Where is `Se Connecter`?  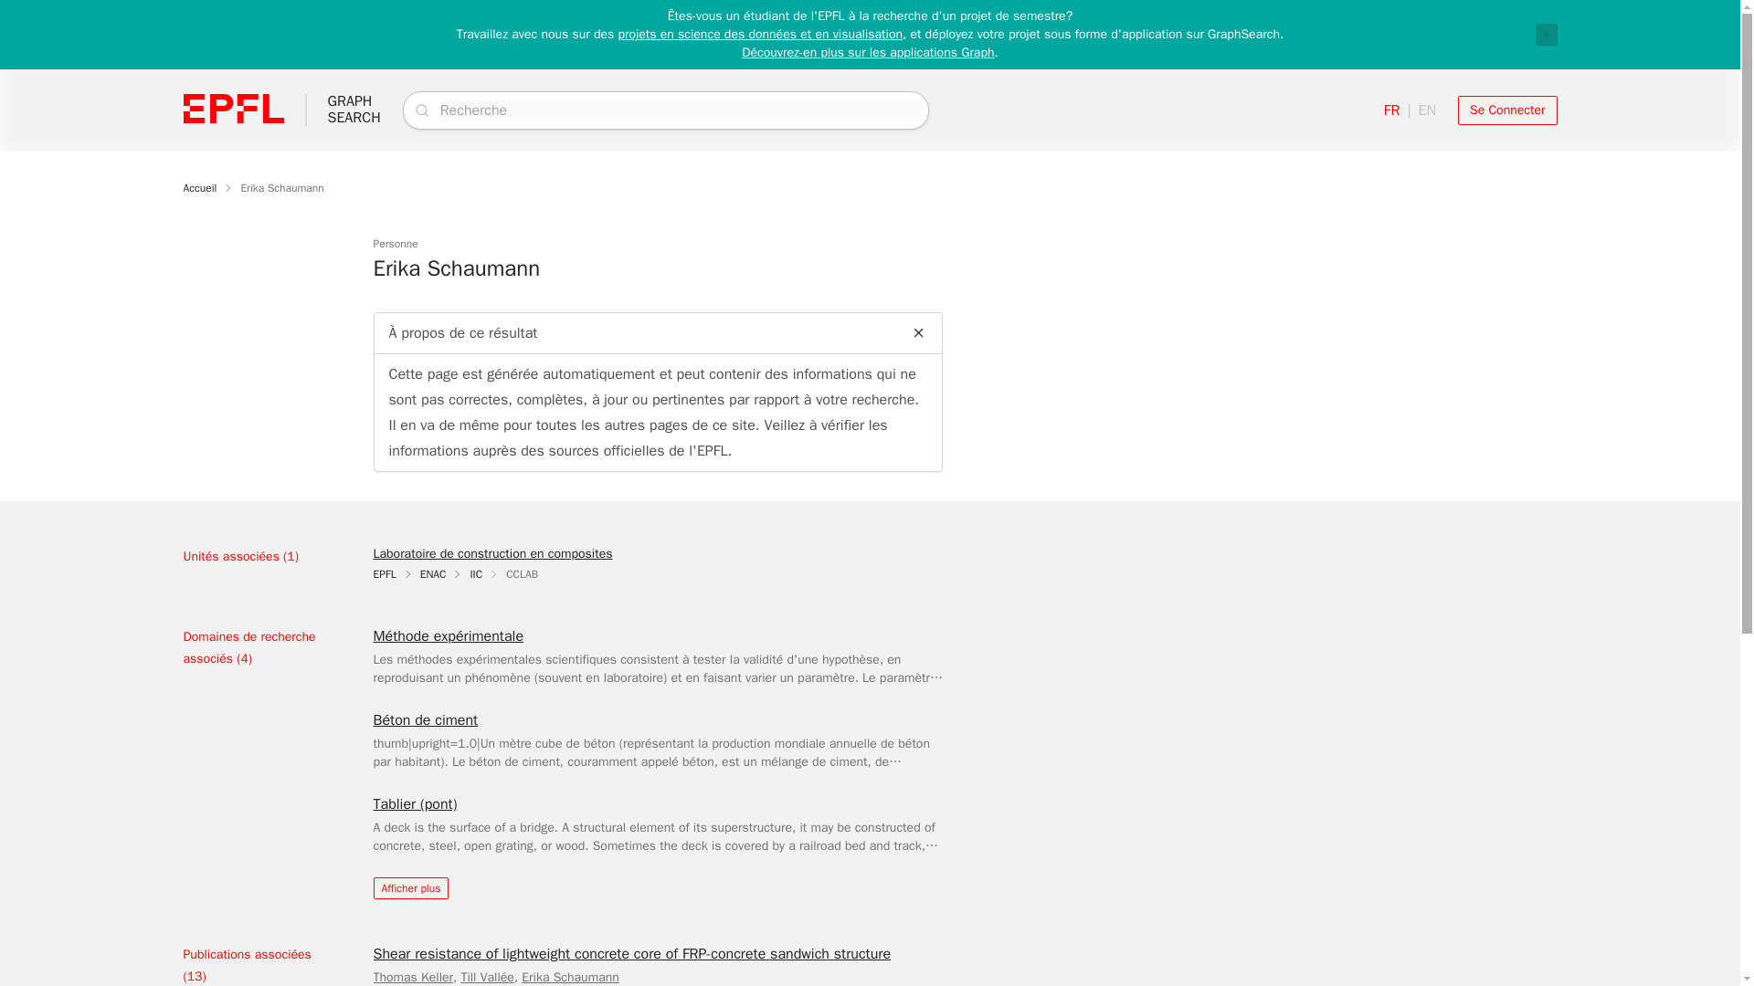 Se Connecter is located at coordinates (570, 977).